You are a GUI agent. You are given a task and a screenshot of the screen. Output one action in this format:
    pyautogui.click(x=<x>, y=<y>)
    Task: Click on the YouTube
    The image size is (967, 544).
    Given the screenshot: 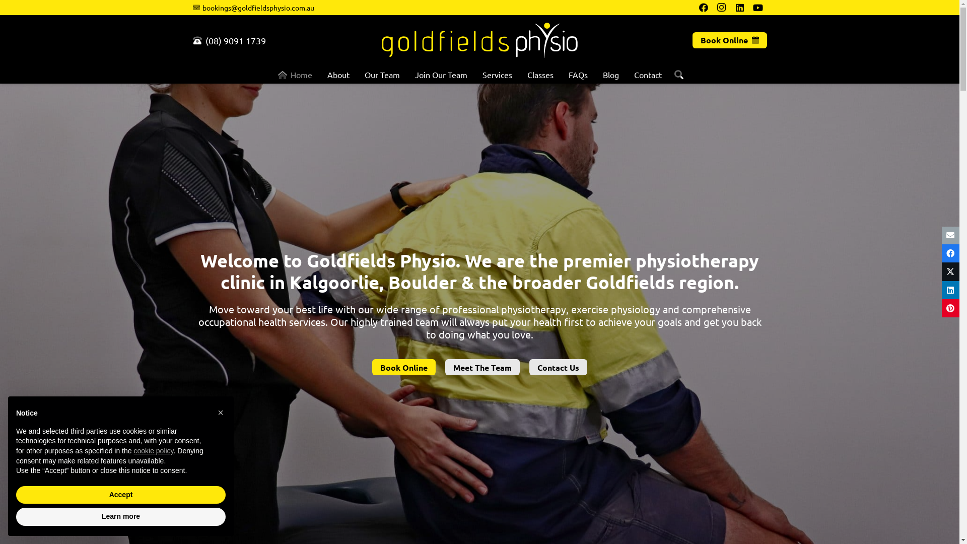 What is the action you would take?
    pyautogui.click(x=538, y=469)
    